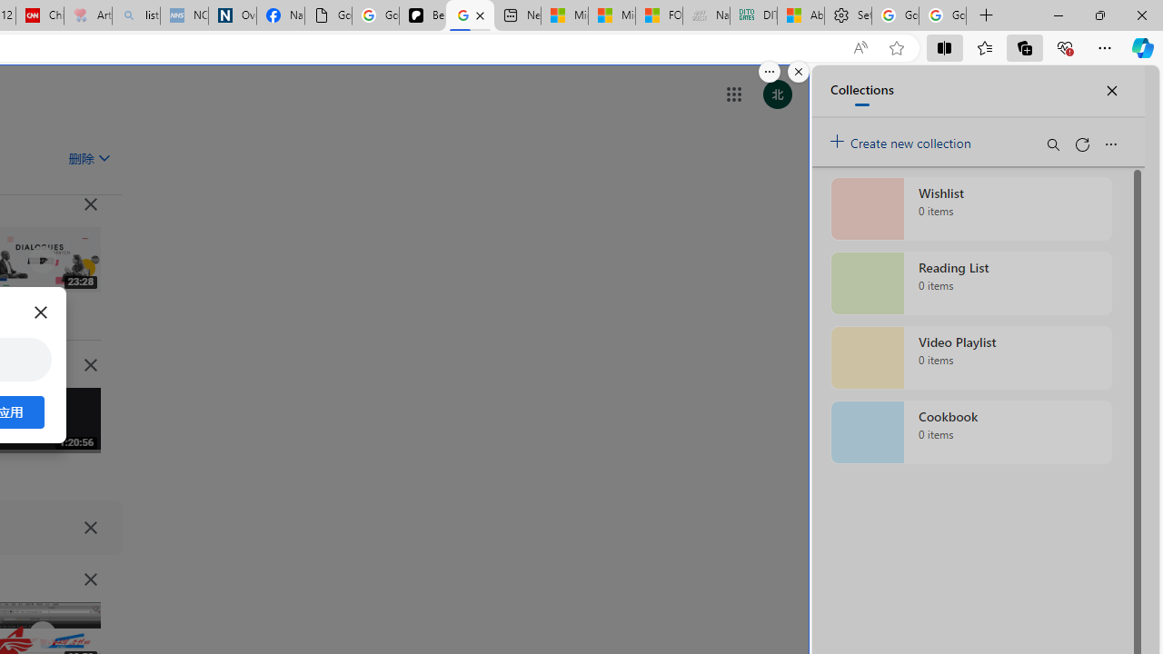 This screenshot has width=1163, height=654. What do you see at coordinates (91, 580) in the screenshot?
I see `Class: TjcpUd NMm5M` at bounding box center [91, 580].